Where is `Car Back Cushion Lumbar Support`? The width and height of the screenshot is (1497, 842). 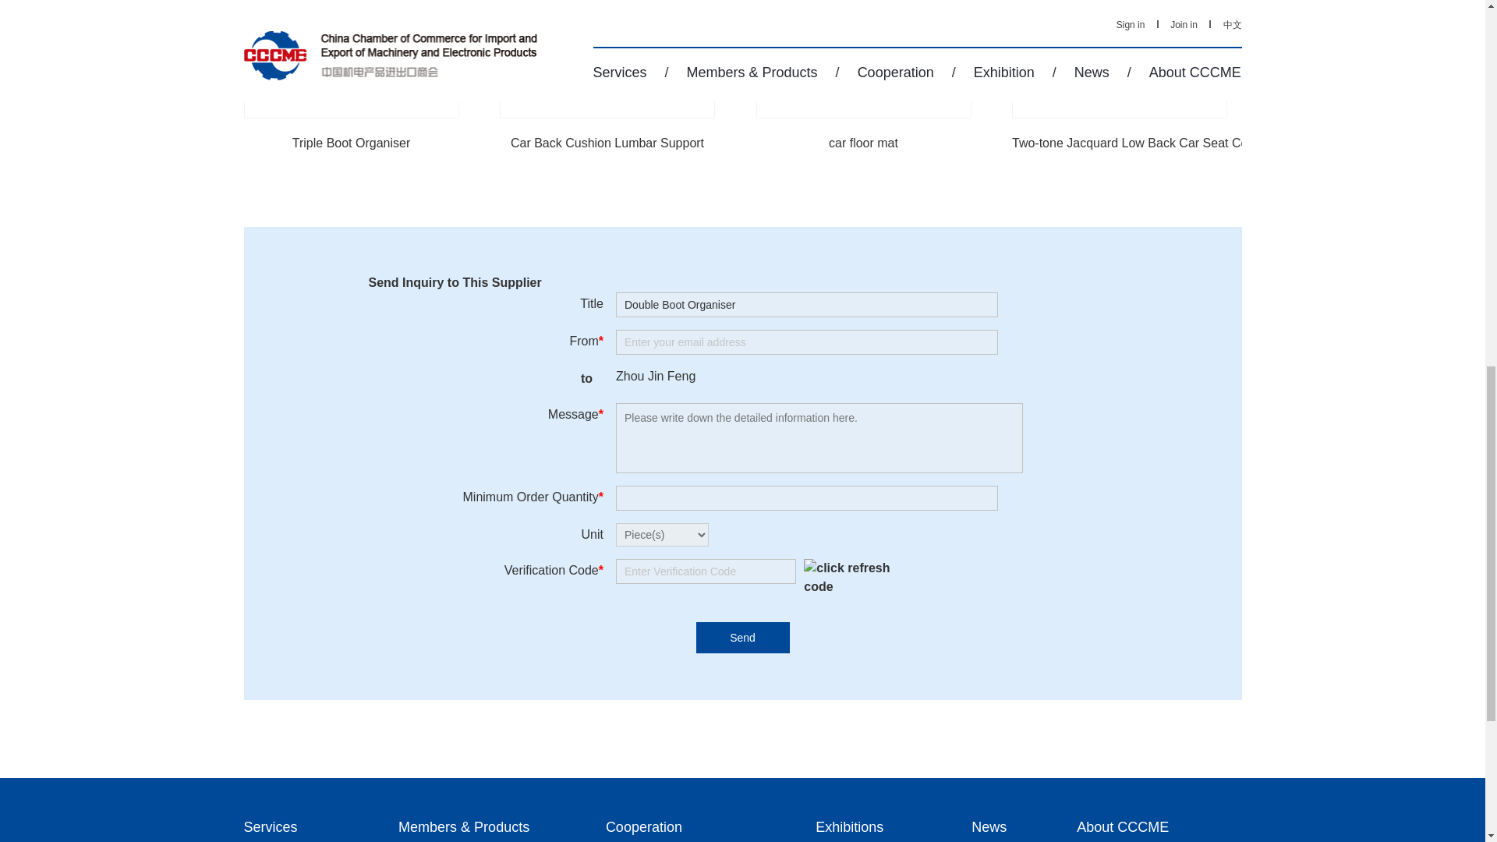
Car Back Cushion Lumbar Support is located at coordinates (607, 143).